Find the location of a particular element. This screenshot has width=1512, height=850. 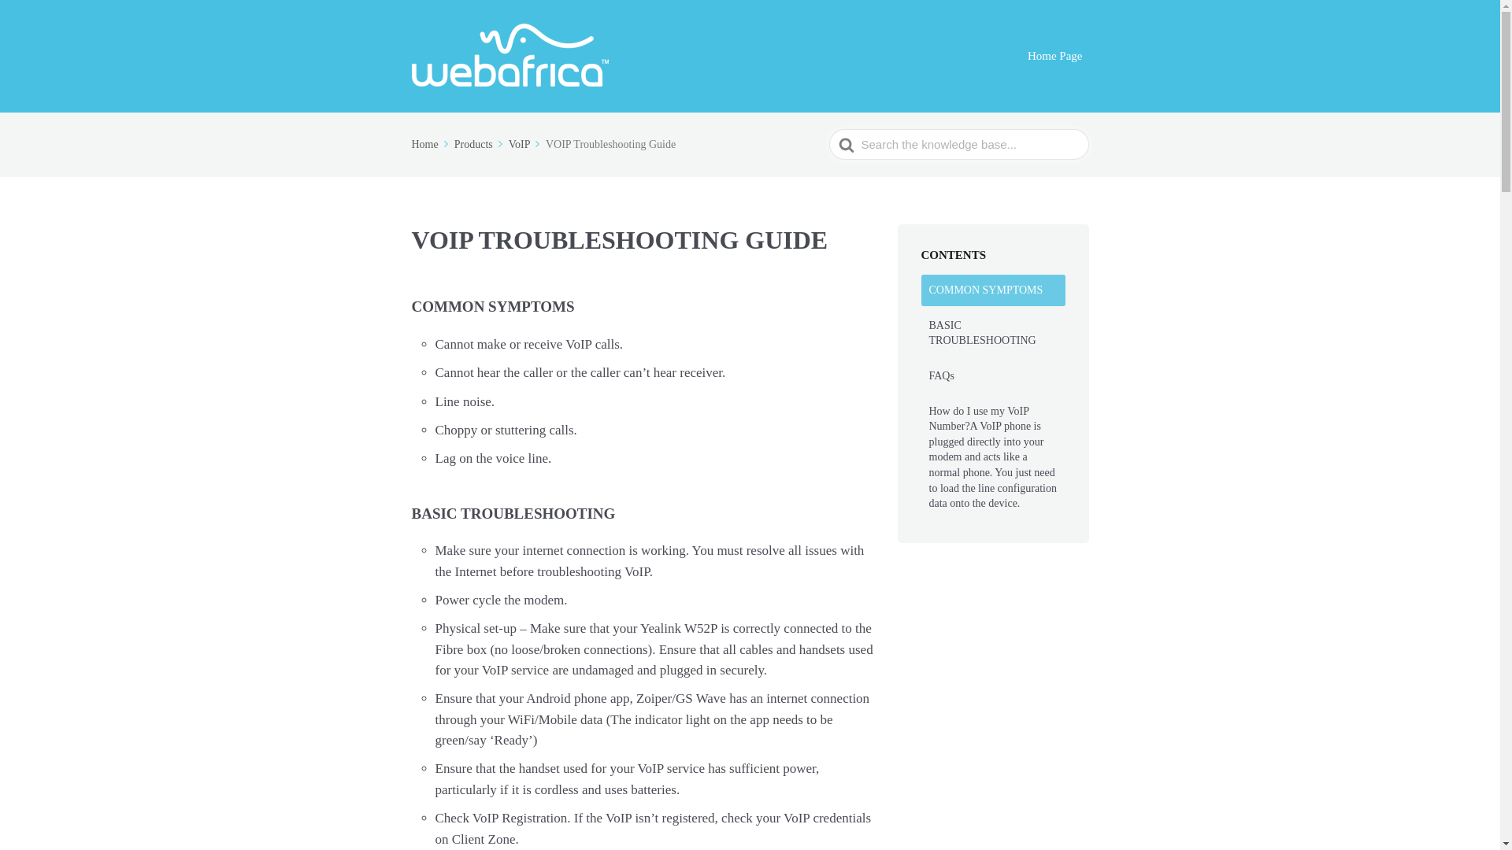

FAQs is located at coordinates (993, 375).